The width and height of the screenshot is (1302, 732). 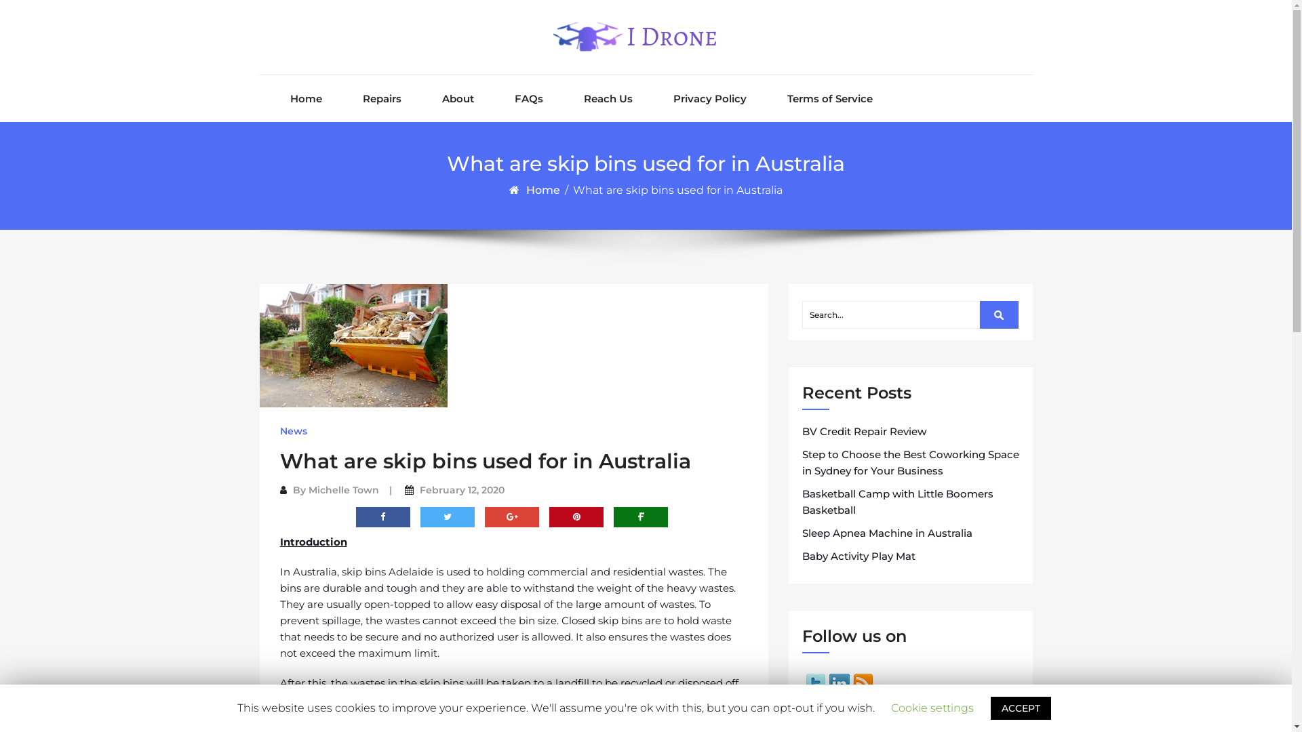 What do you see at coordinates (388, 572) in the screenshot?
I see `skip bins Adelaide` at bounding box center [388, 572].